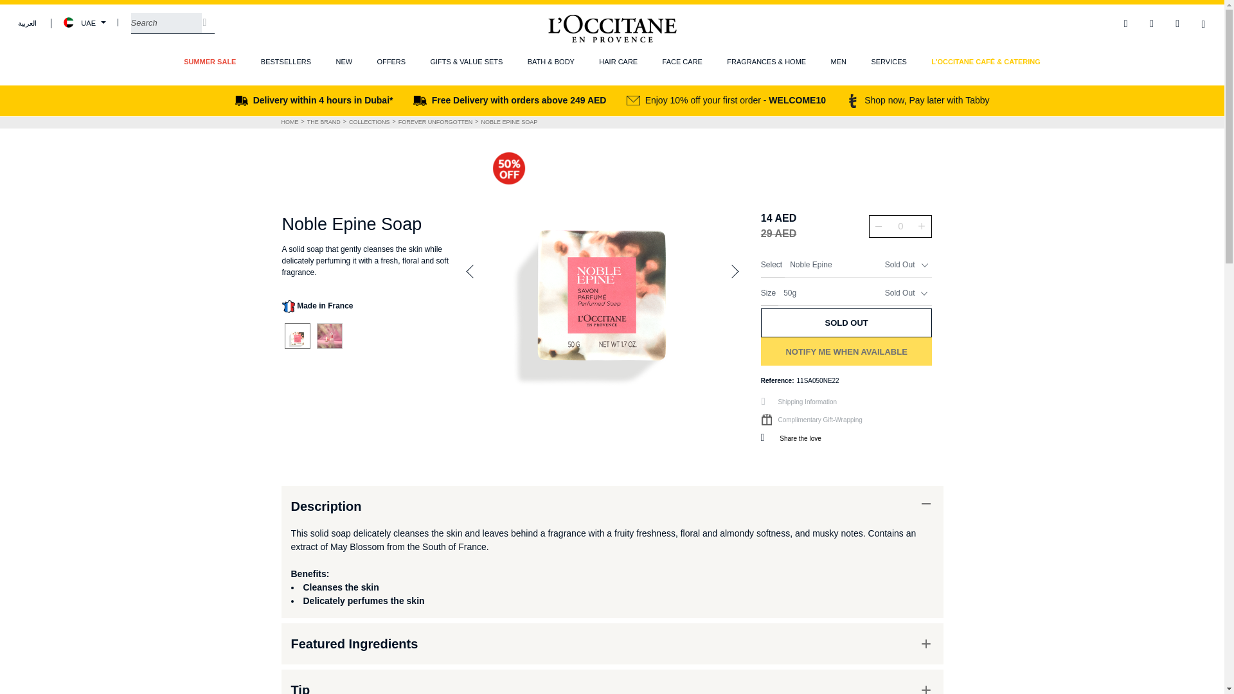  I want to click on 0, so click(900, 226).